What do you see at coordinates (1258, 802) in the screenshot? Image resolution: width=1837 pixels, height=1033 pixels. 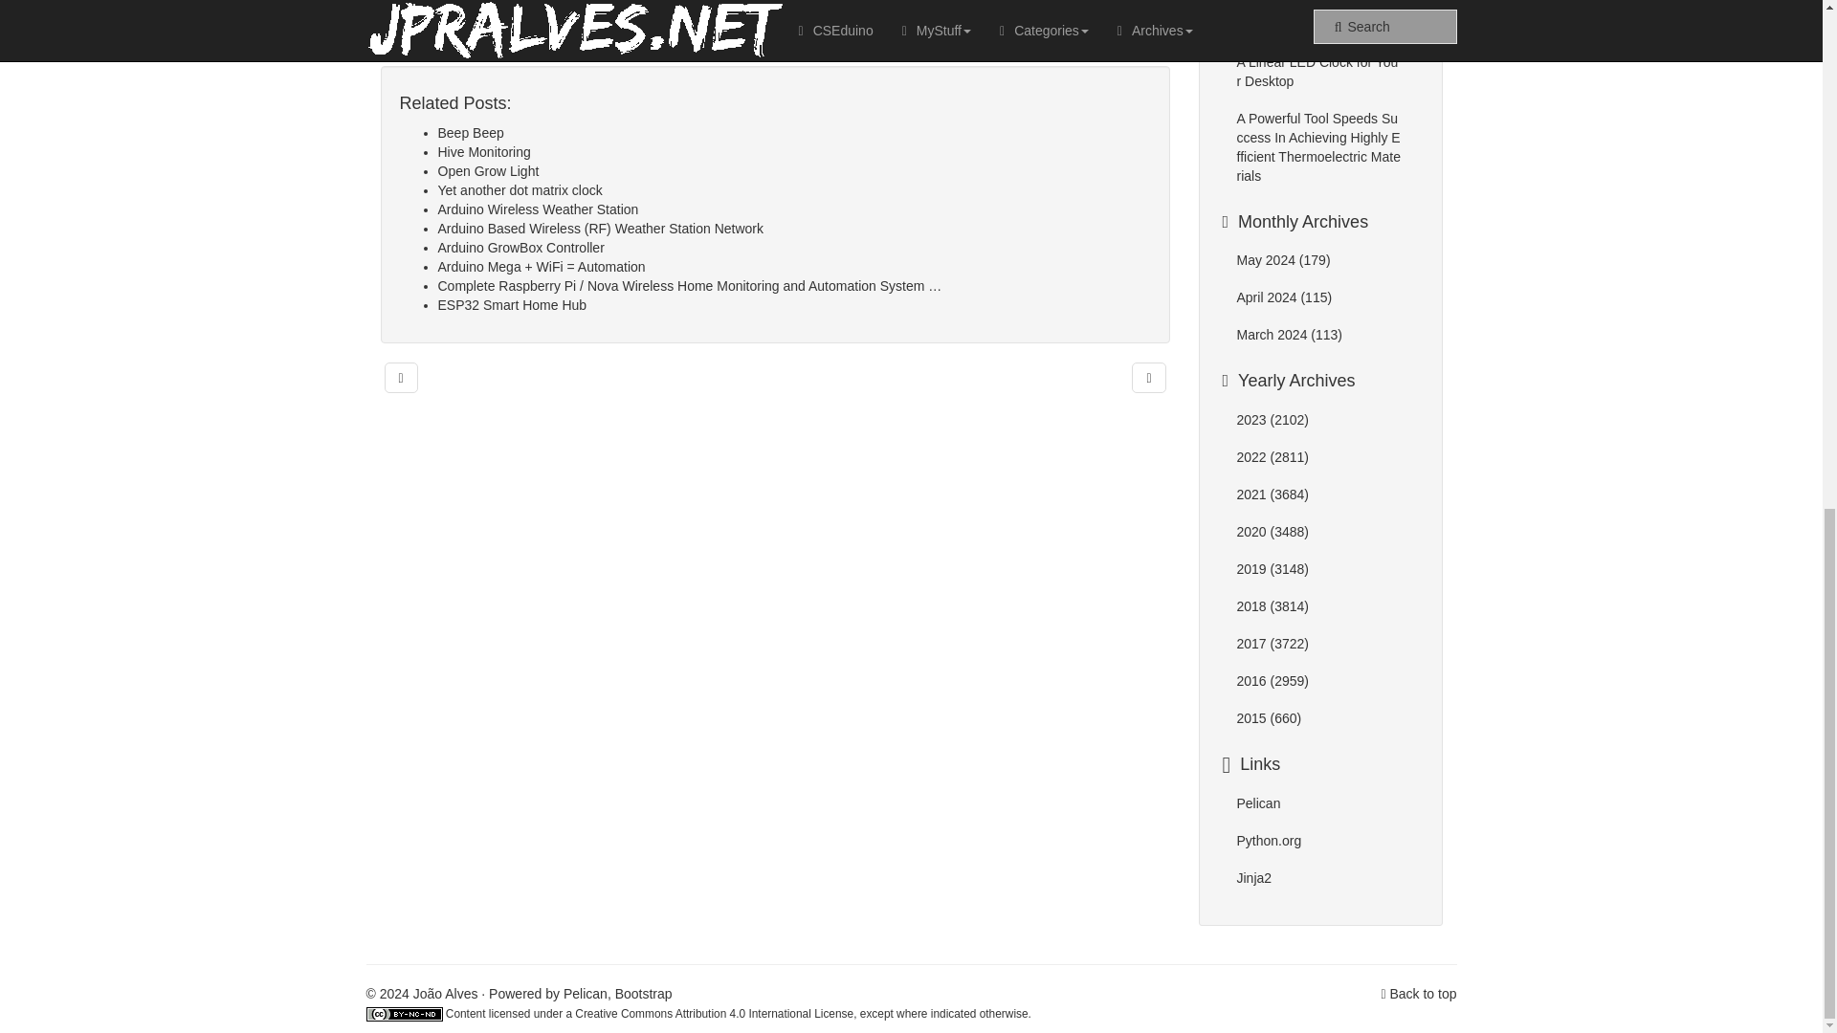 I see `Link for Pelican` at bounding box center [1258, 802].